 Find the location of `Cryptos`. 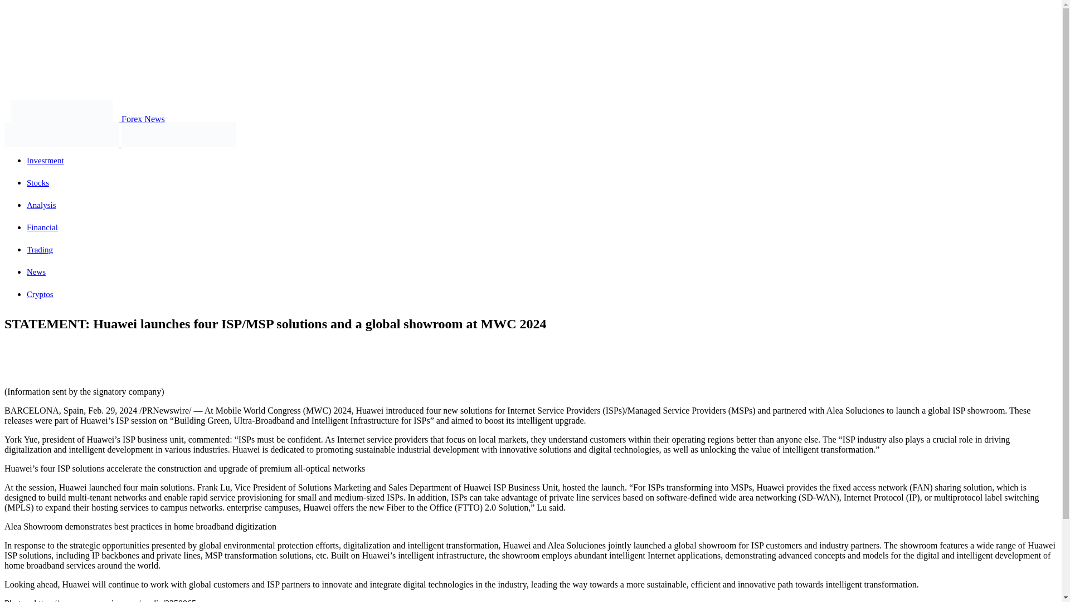

Cryptos is located at coordinates (40, 294).